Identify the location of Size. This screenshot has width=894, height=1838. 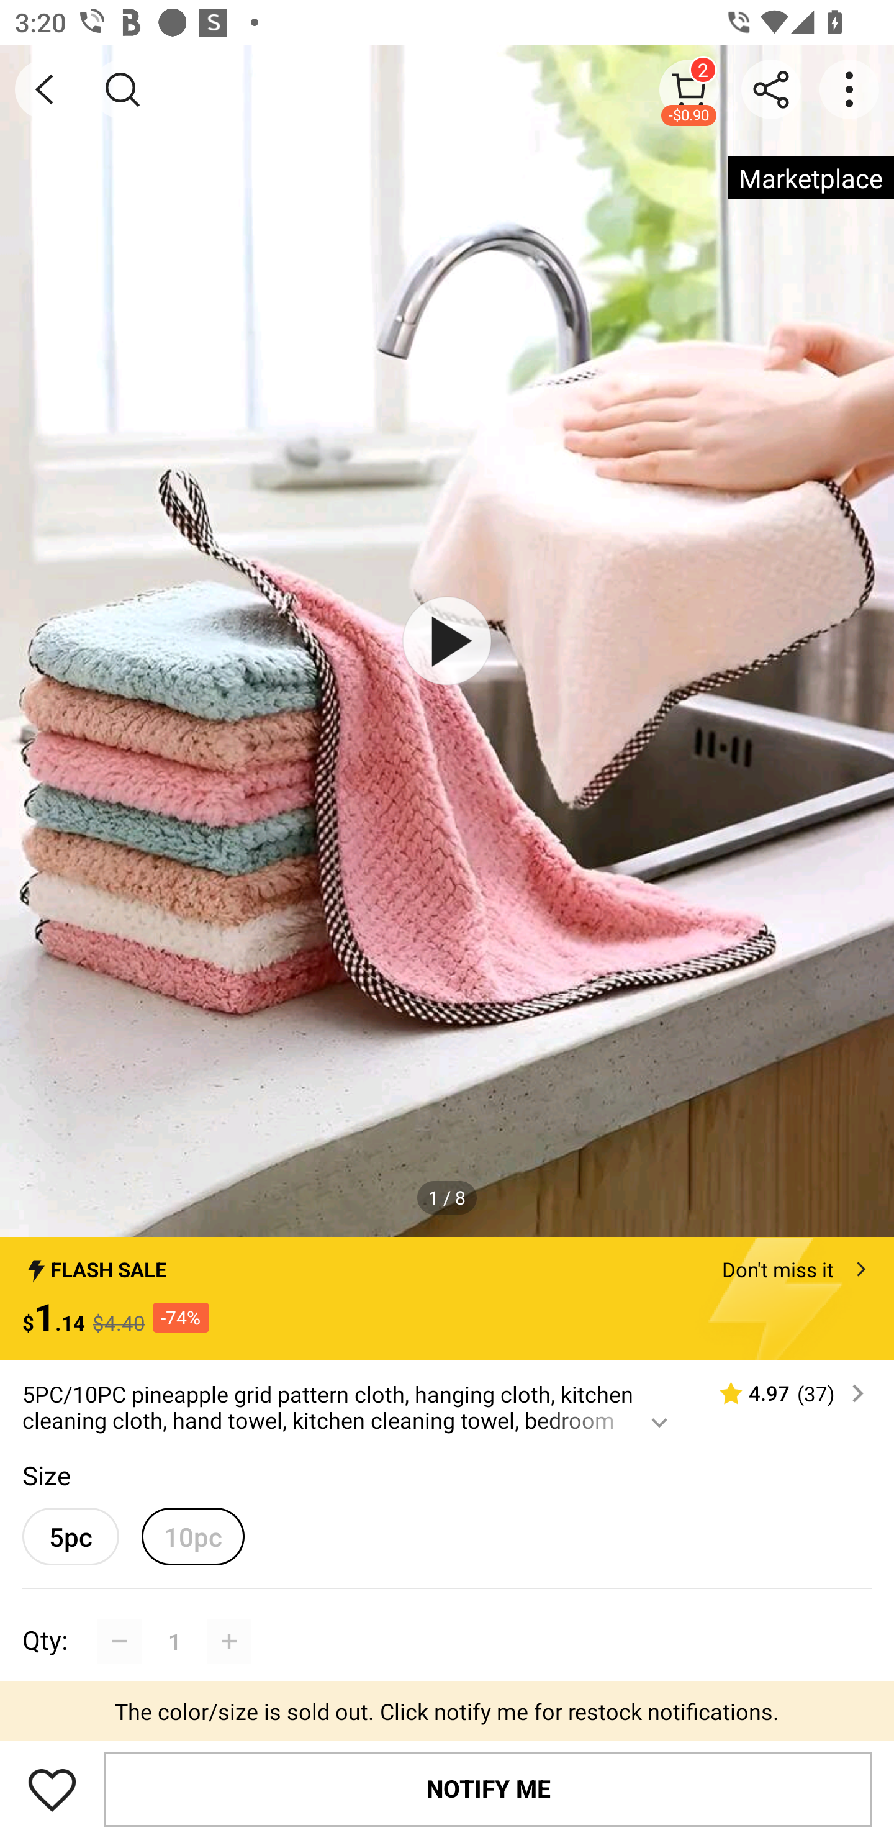
(46, 1475).